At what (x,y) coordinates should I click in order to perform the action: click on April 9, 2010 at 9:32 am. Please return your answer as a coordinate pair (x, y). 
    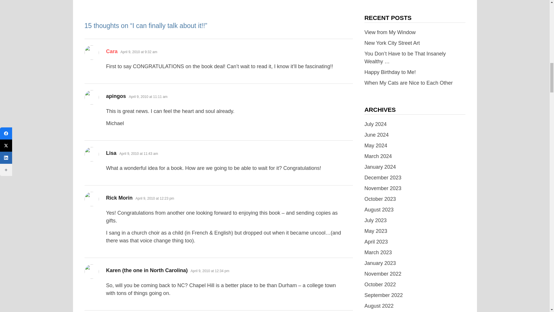
    Looking at the image, I should click on (139, 52).